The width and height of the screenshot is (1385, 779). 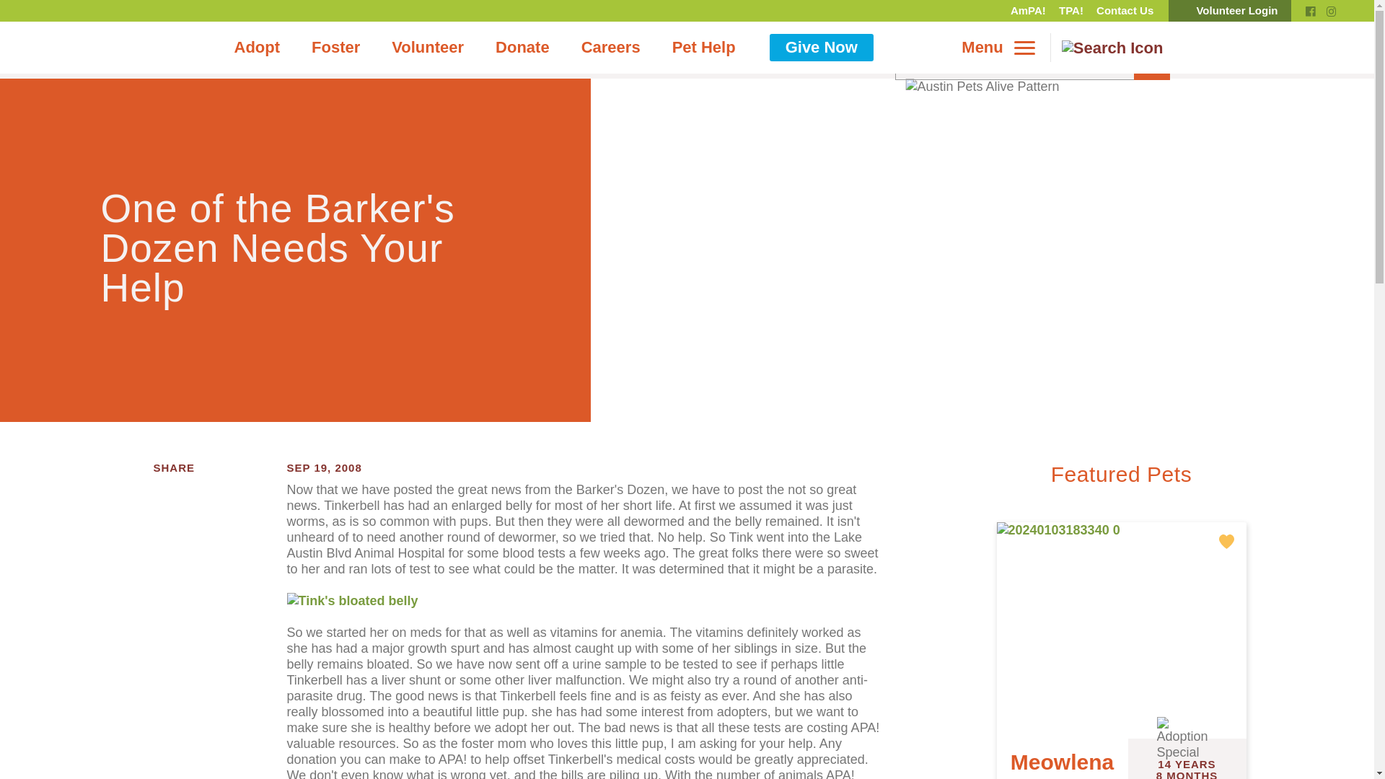 What do you see at coordinates (352, 600) in the screenshot?
I see `imgp1677` at bounding box center [352, 600].